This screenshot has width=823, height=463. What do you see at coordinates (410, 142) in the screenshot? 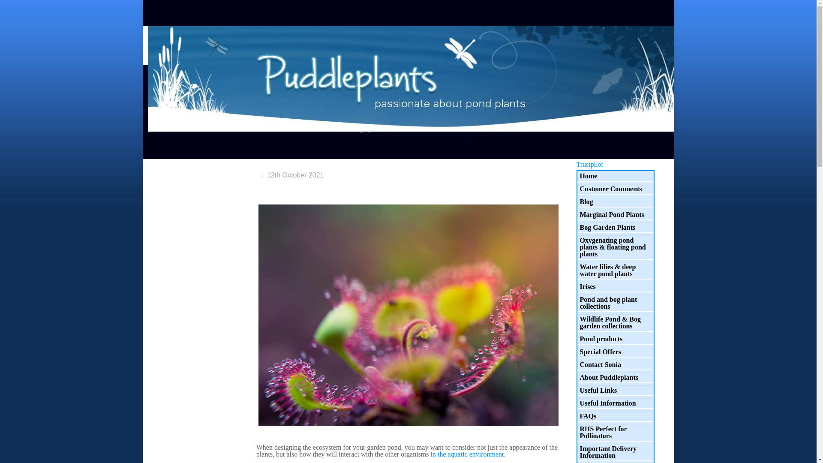
I see `Customer News` at bounding box center [410, 142].